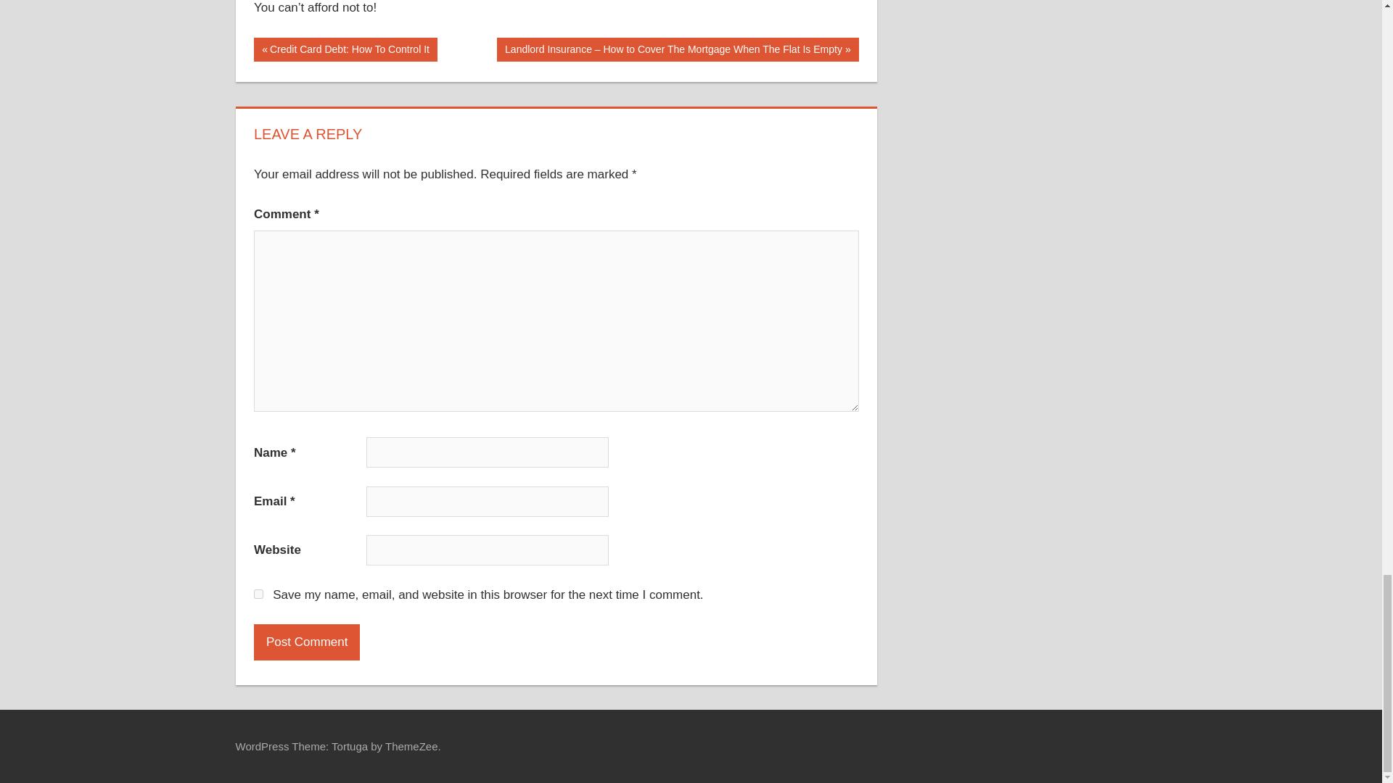 This screenshot has width=1393, height=783. I want to click on Post Comment, so click(345, 49).